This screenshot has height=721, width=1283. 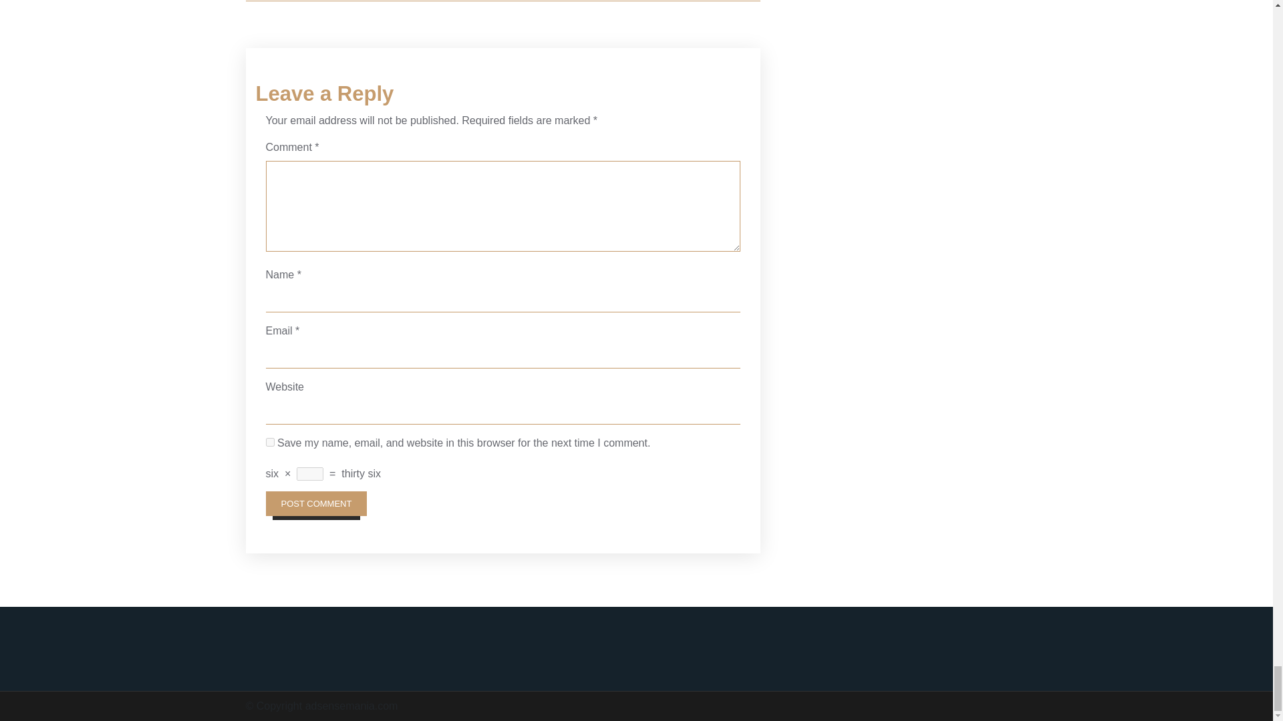 What do you see at coordinates (316, 503) in the screenshot?
I see `Post Comment` at bounding box center [316, 503].